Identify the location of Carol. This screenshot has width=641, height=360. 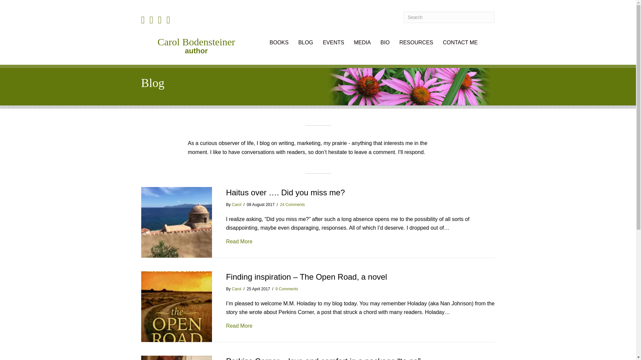
(236, 289).